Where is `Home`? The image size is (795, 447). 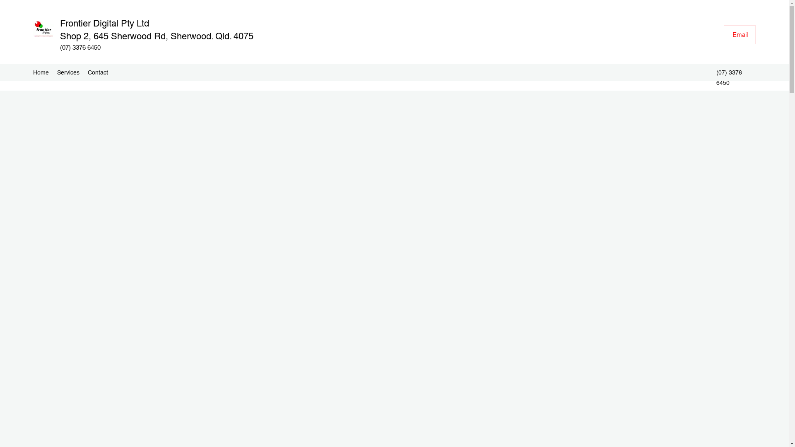 Home is located at coordinates (41, 72).